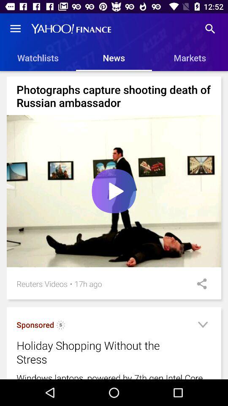  I want to click on press the item below the watchlists item, so click(116, 76).